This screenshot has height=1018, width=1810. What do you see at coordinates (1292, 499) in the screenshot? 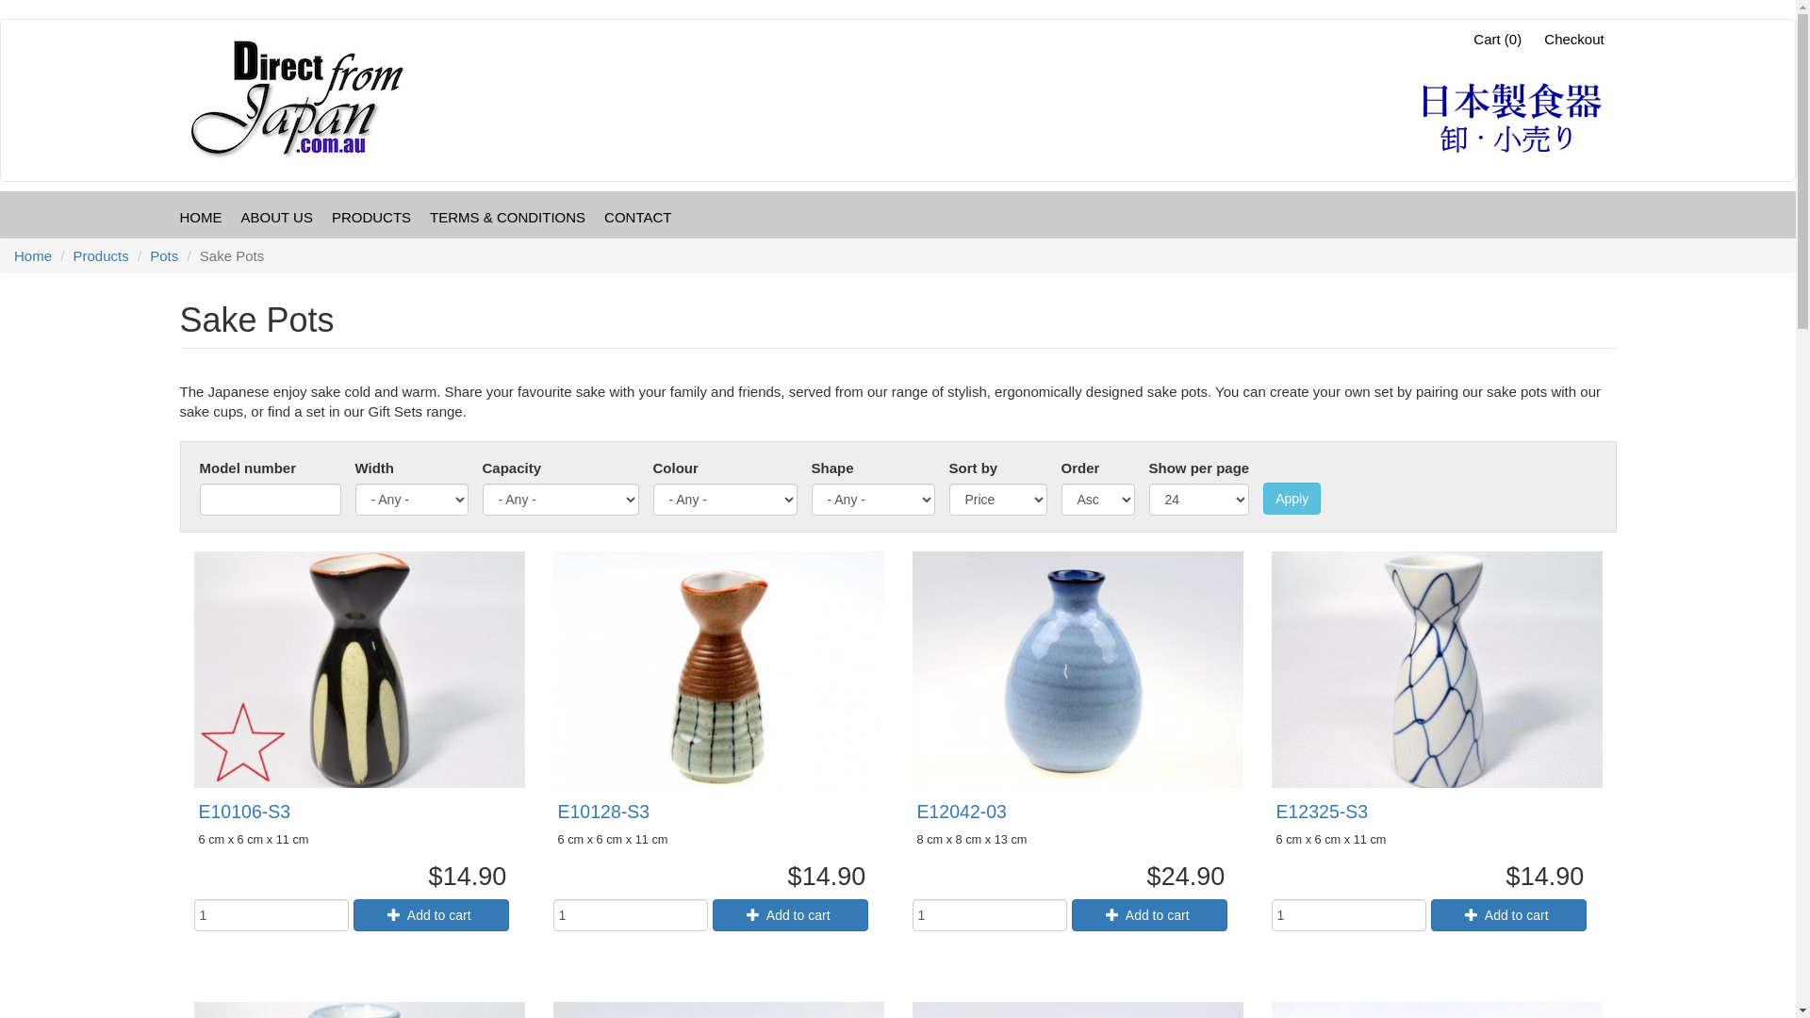
I see `Apply` at bounding box center [1292, 499].